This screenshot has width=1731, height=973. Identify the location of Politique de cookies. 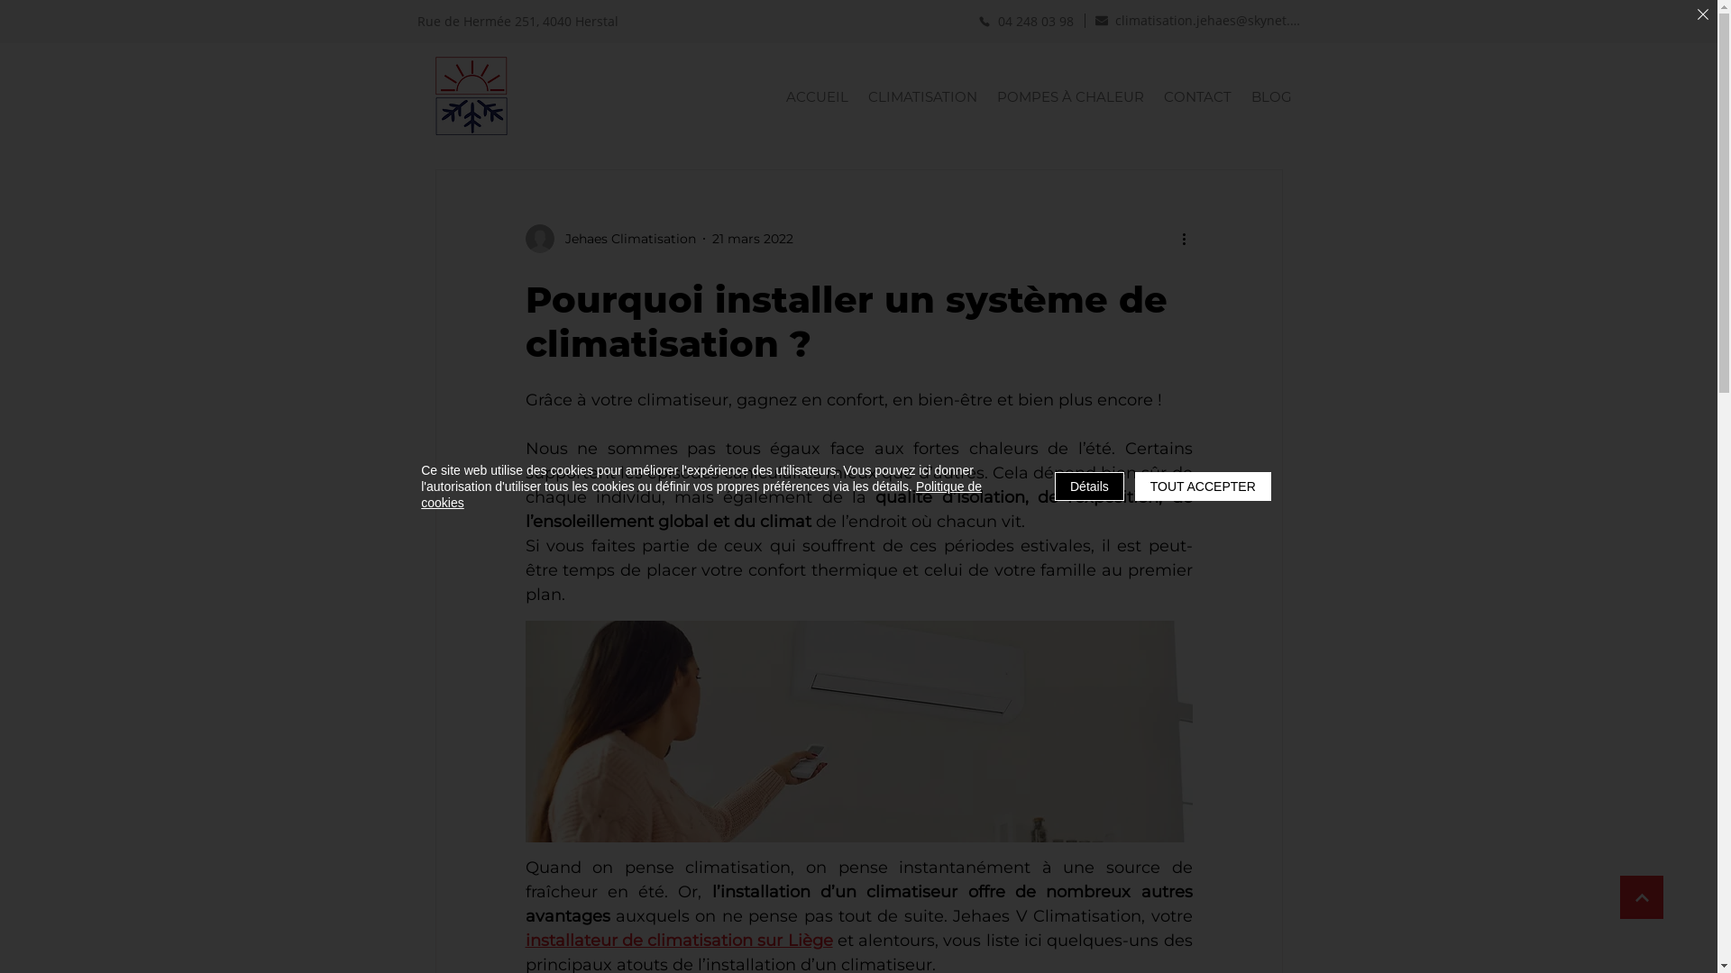
(701, 495).